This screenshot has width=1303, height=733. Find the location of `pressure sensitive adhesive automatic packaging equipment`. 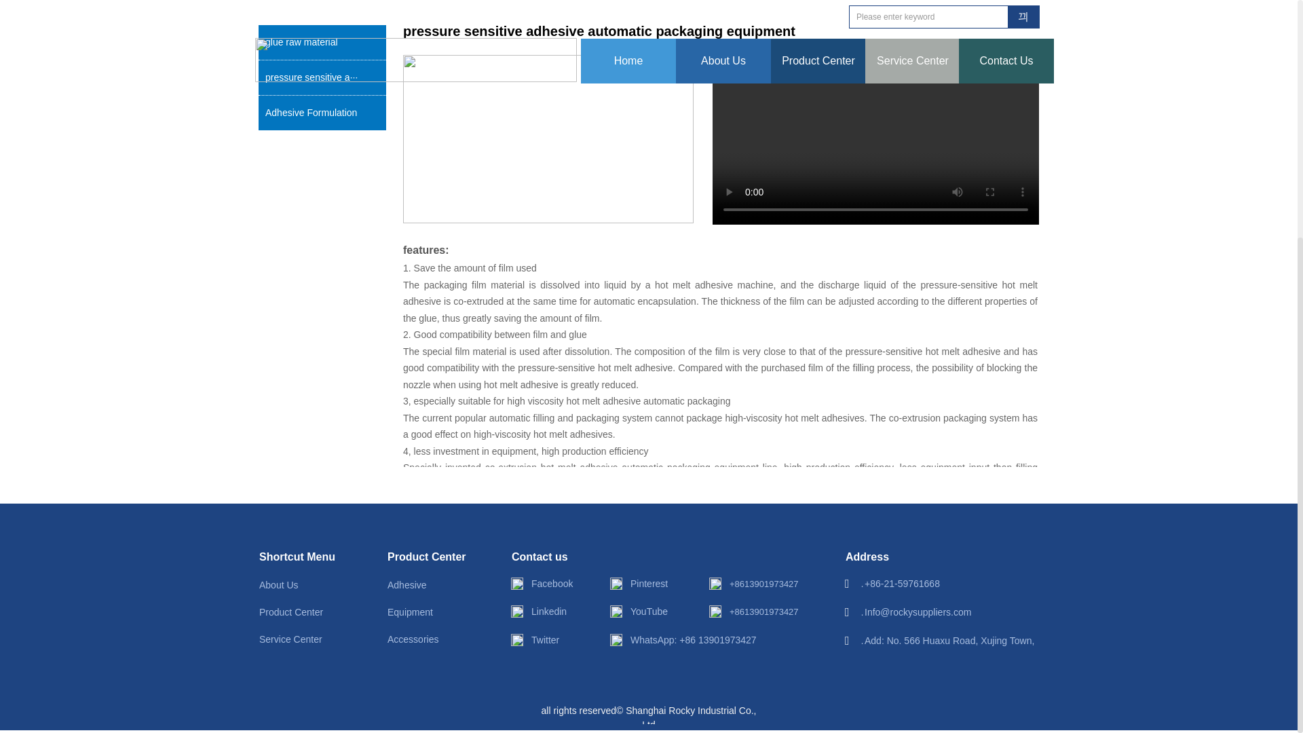

pressure sensitive adhesive automatic packaging equipment is located at coordinates (322, 77).